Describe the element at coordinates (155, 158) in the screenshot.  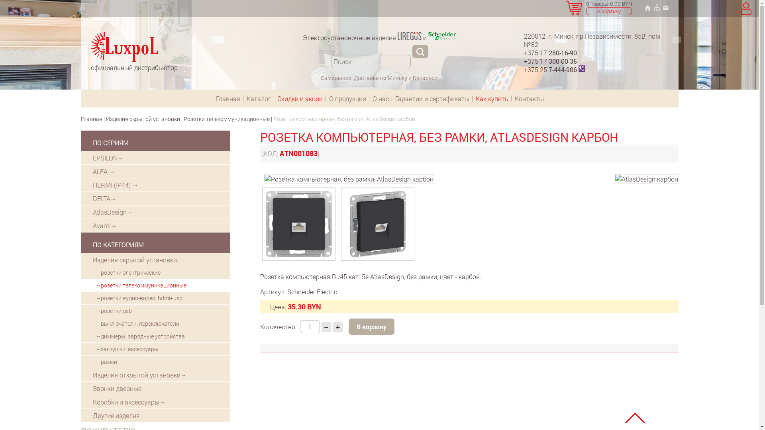
I see `EPSILON` at that location.